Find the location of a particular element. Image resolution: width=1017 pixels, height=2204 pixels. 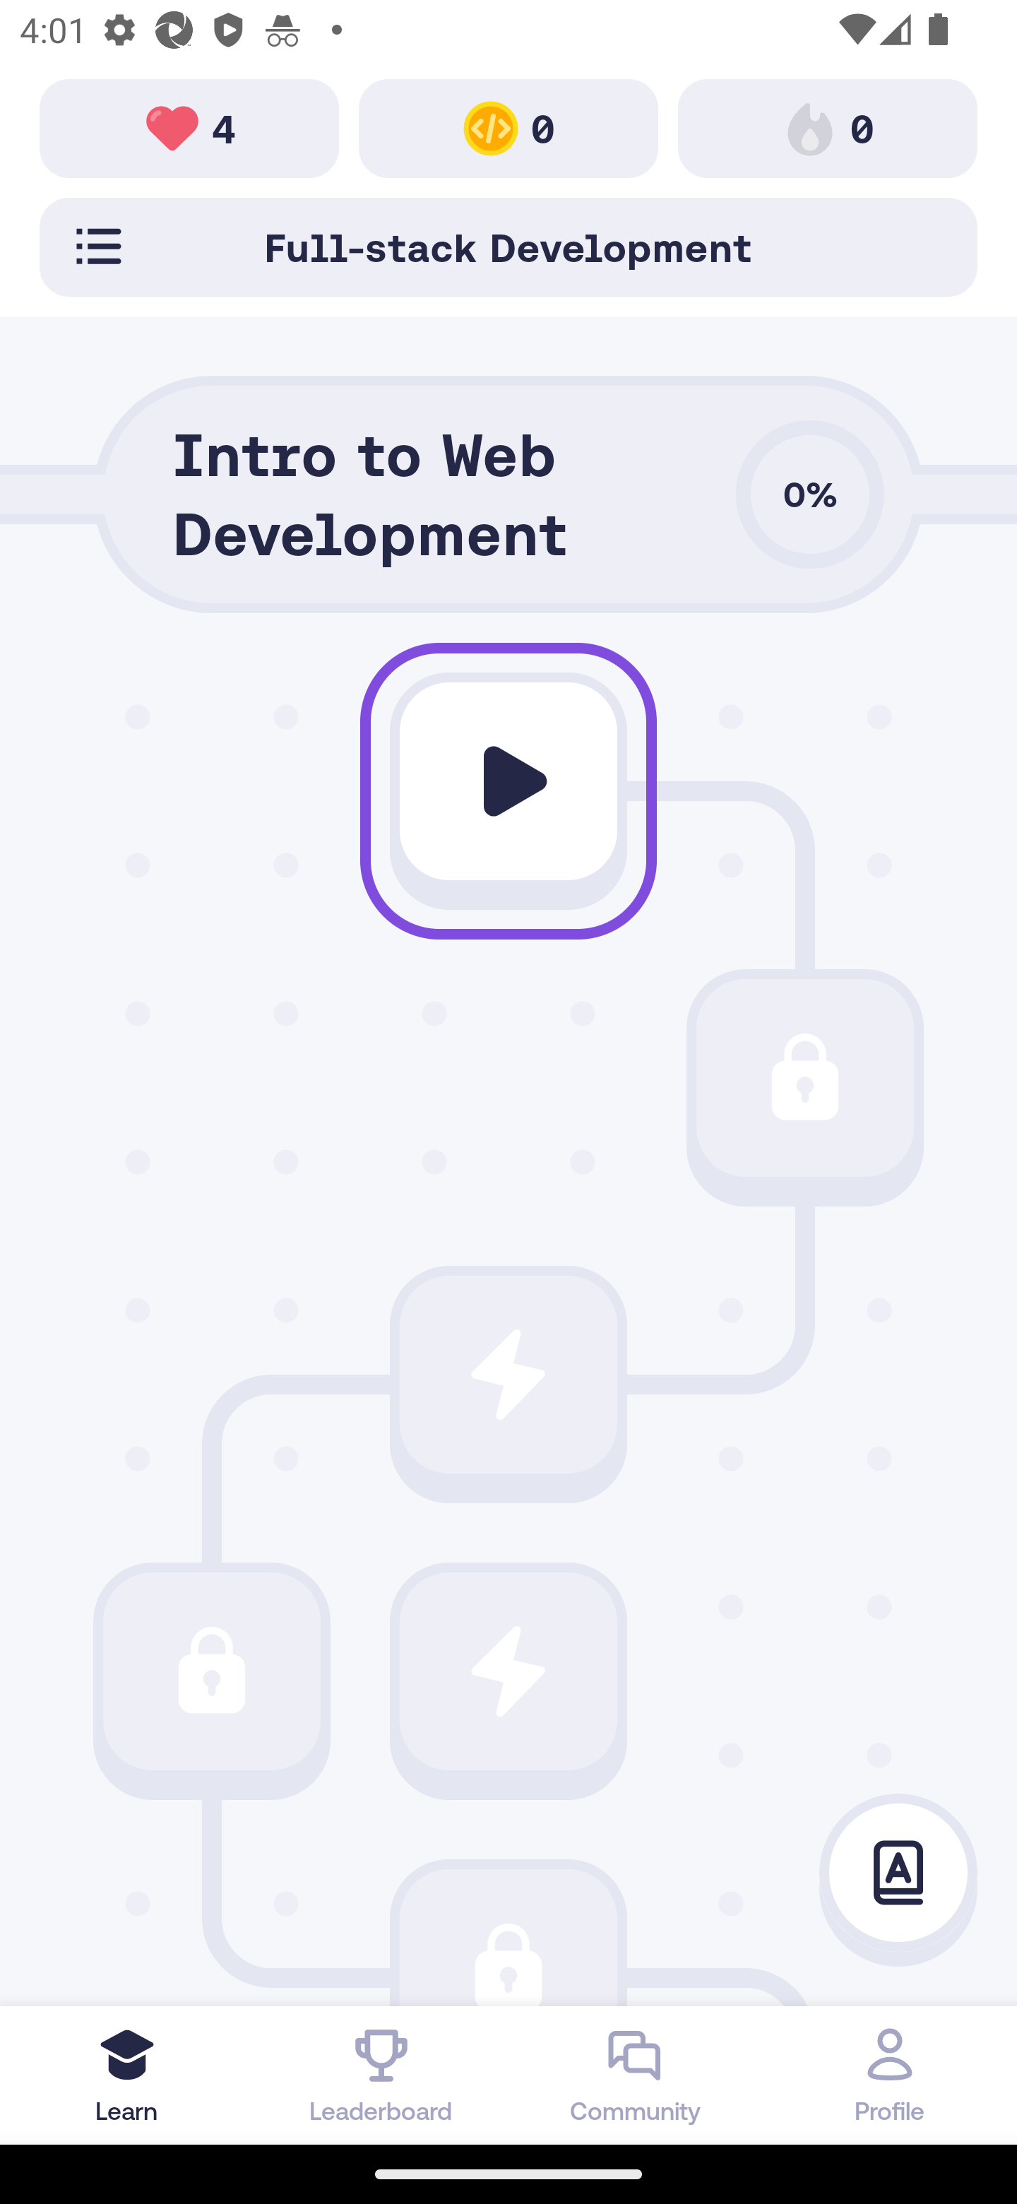

Path Icon is located at coordinates (805, 1078).